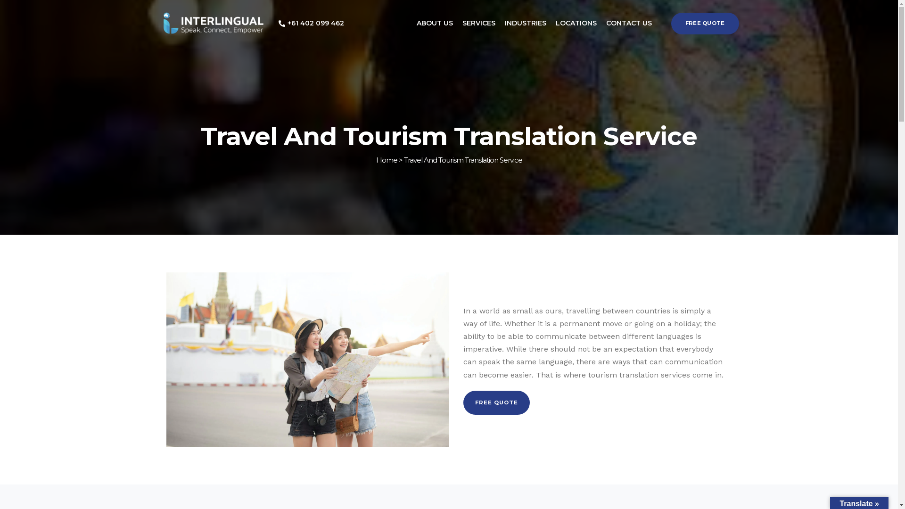 This screenshot has width=905, height=509. I want to click on +61 402 099 462, so click(311, 24).